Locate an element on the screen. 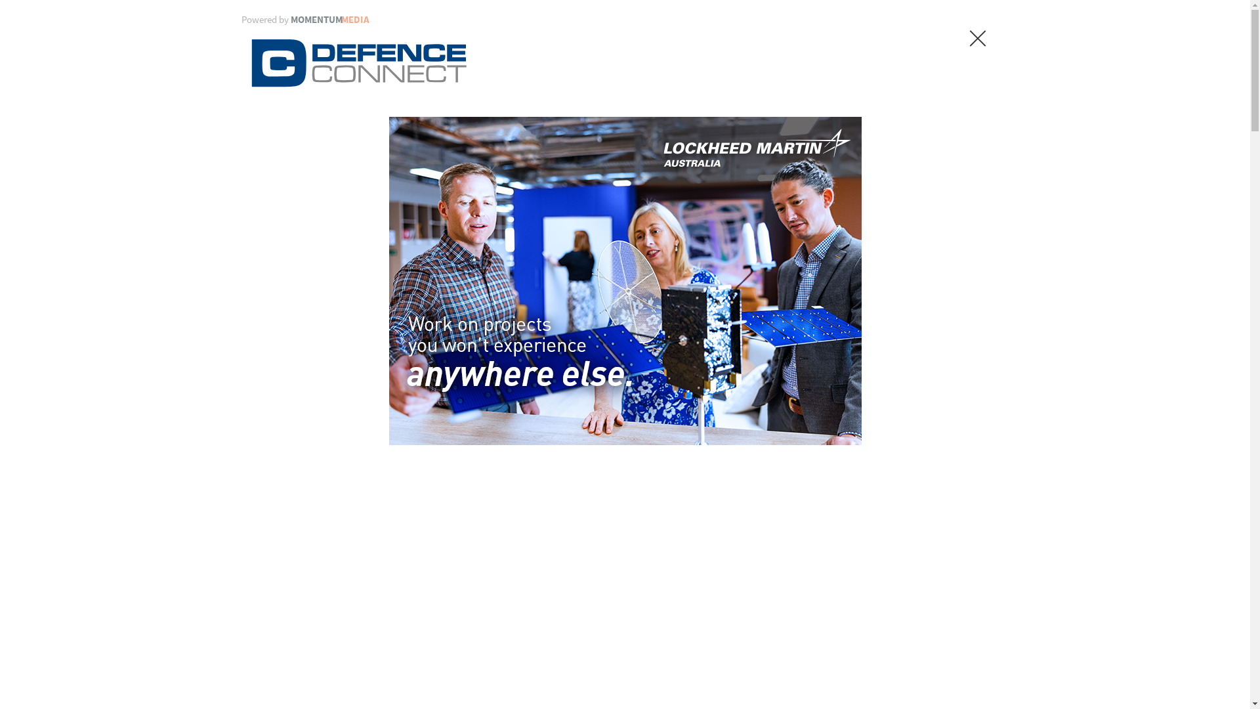 The width and height of the screenshot is (1260, 709). POWERED BY MOMENTUM MEDIA is located at coordinates (306, 197).